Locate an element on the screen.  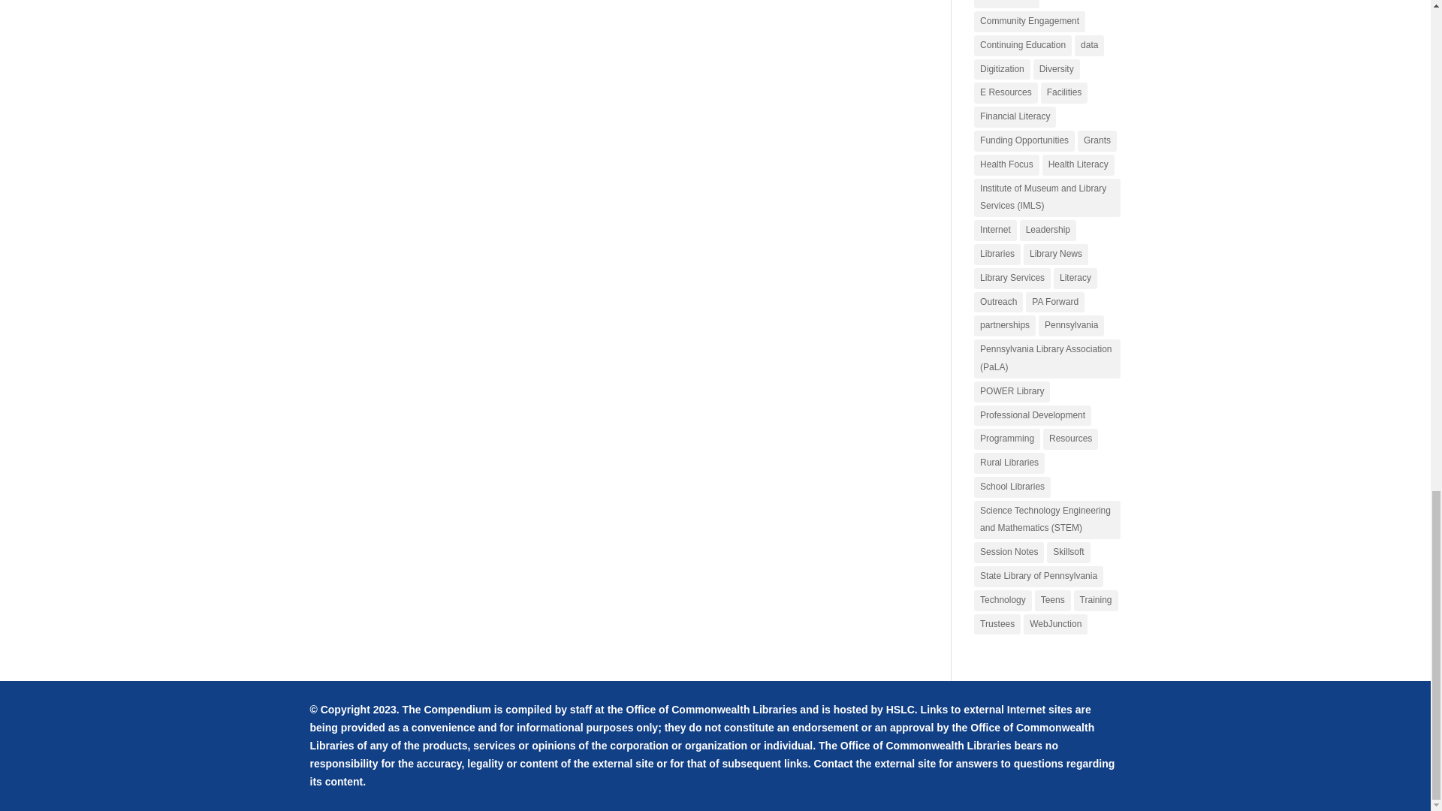
Diversity is located at coordinates (1057, 69).